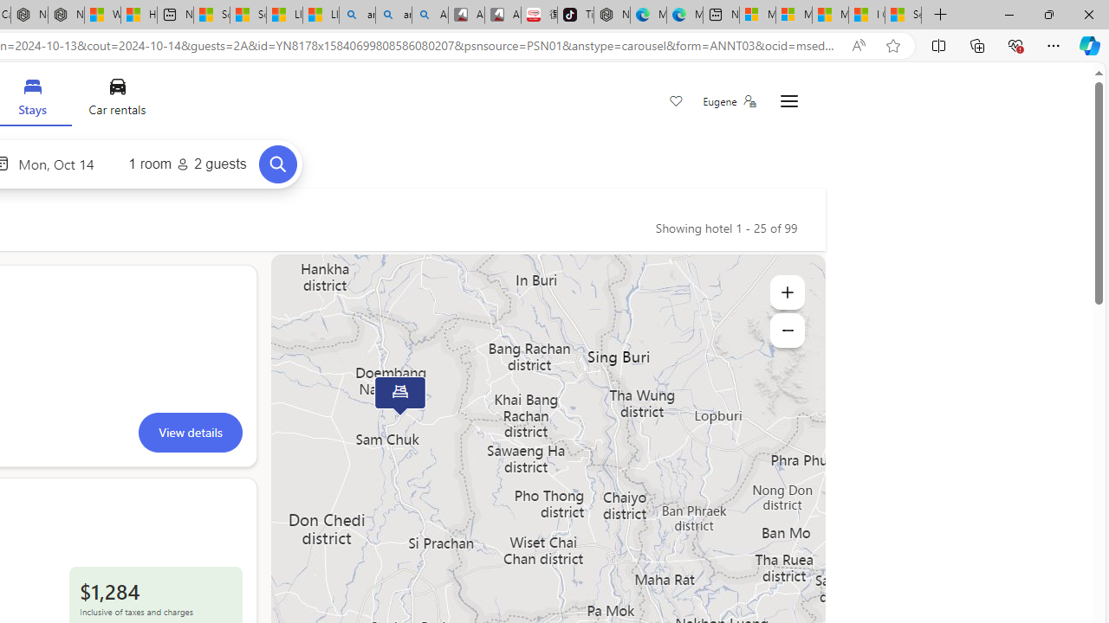 The image size is (1109, 623). I want to click on Close, so click(1088, 14).